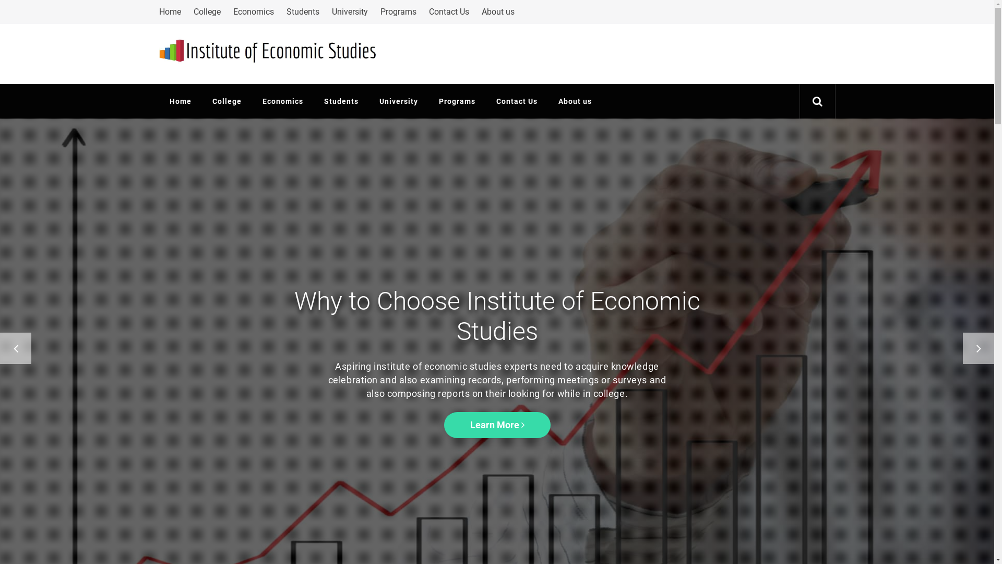 Image resolution: width=1002 pixels, height=564 pixels. What do you see at coordinates (350, 12) in the screenshot?
I see `University` at bounding box center [350, 12].